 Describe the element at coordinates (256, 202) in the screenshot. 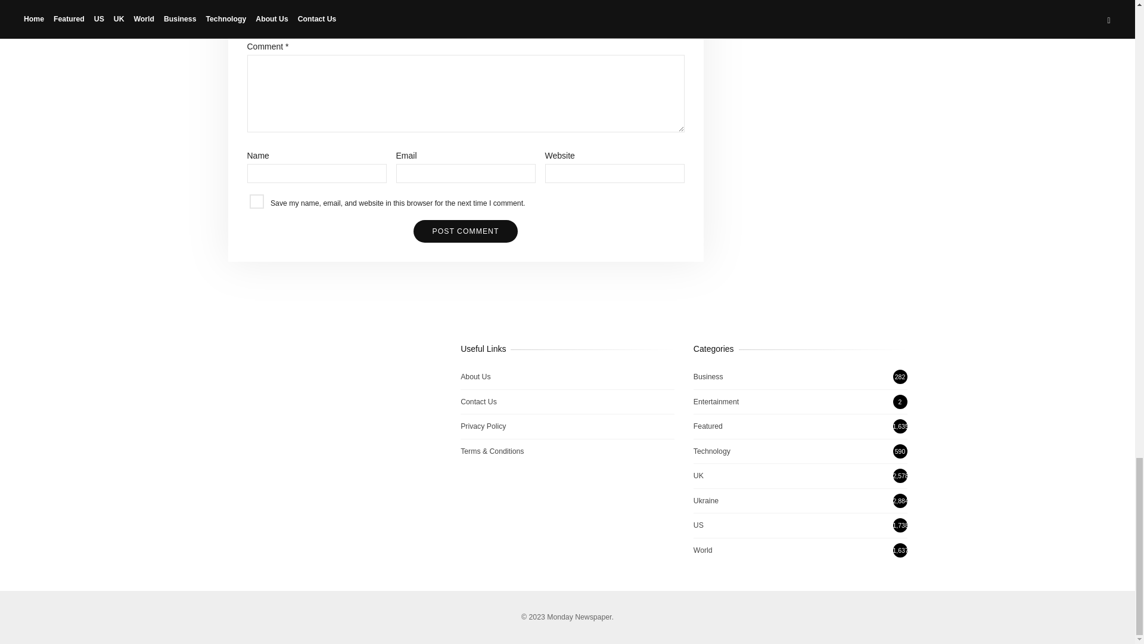

I see `yes` at that location.